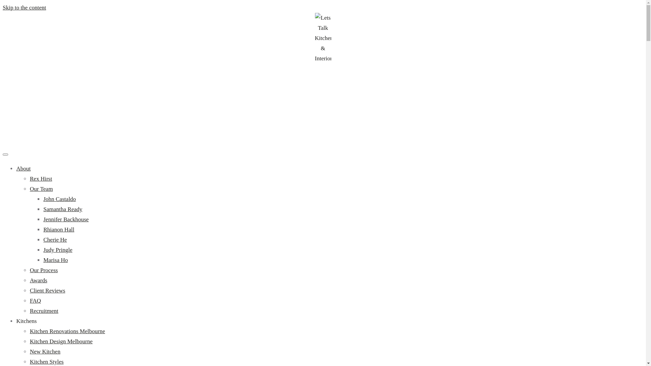 This screenshot has width=651, height=366. I want to click on Client Reviews, so click(47, 291).